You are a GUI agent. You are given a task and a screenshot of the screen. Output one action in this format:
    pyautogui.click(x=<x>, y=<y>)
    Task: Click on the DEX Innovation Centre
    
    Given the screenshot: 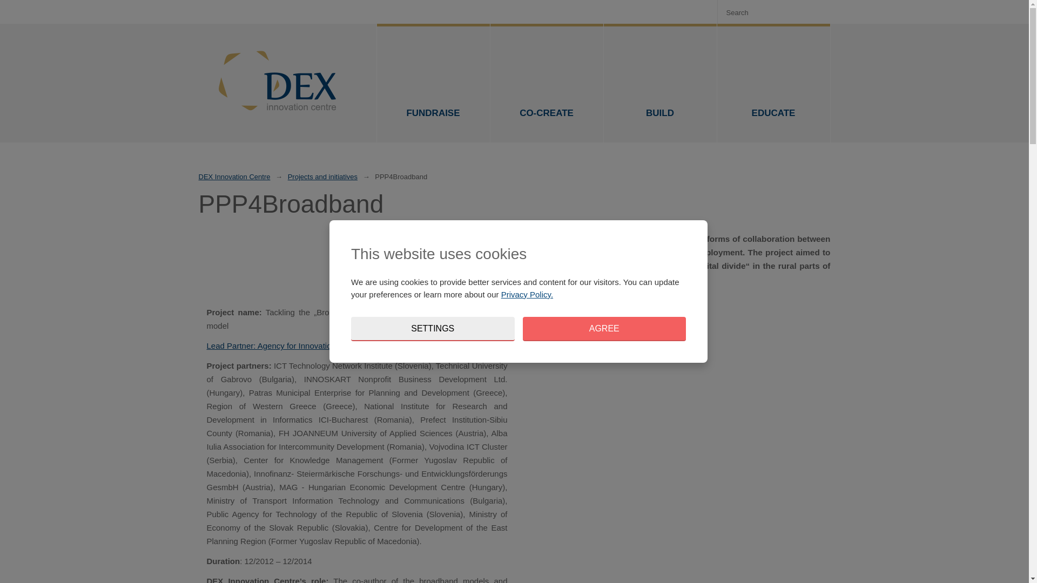 What is the action you would take?
    pyautogui.click(x=234, y=177)
    